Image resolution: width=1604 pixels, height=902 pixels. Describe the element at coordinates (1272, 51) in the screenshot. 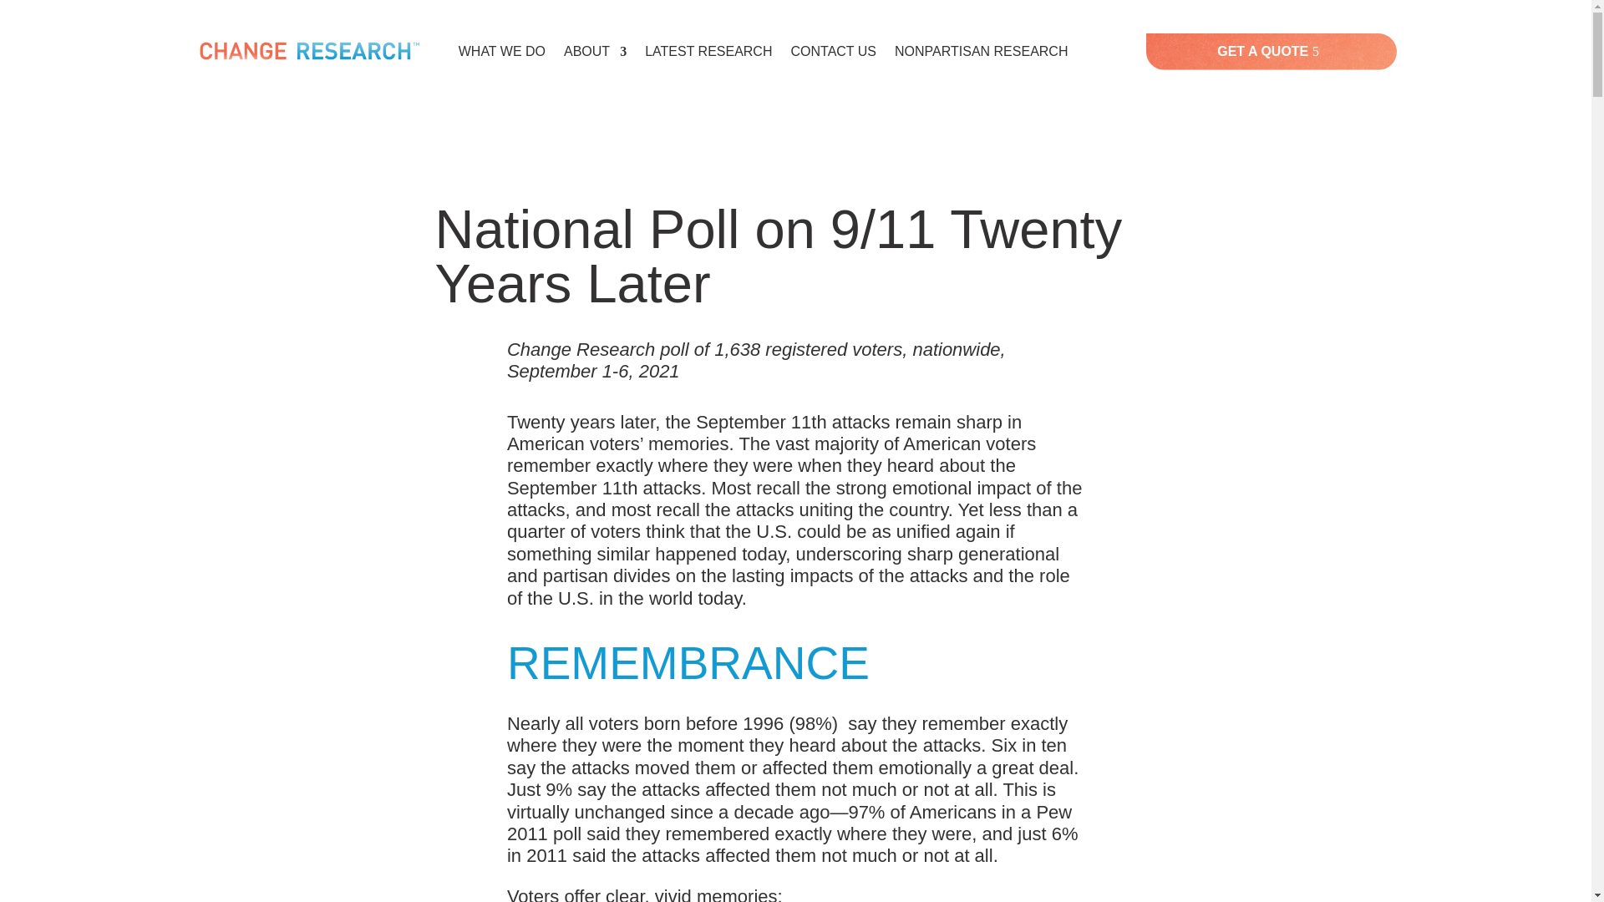

I see `GET A QUOTE` at that location.